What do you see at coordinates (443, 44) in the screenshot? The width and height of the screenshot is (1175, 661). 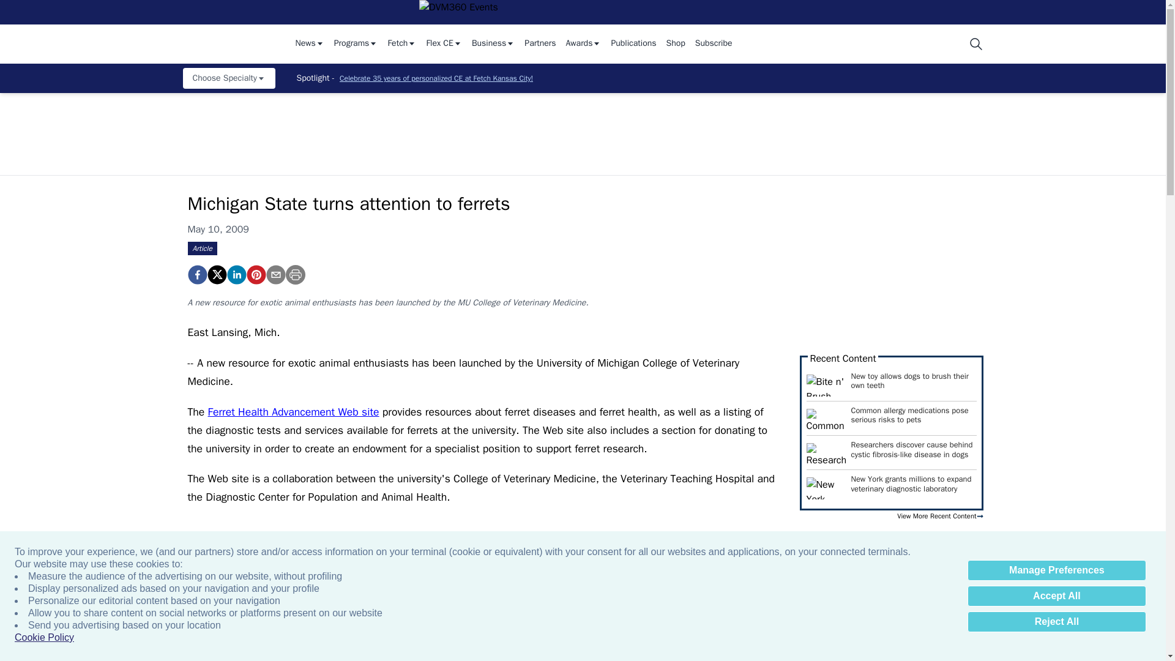 I see `Flex CE` at bounding box center [443, 44].